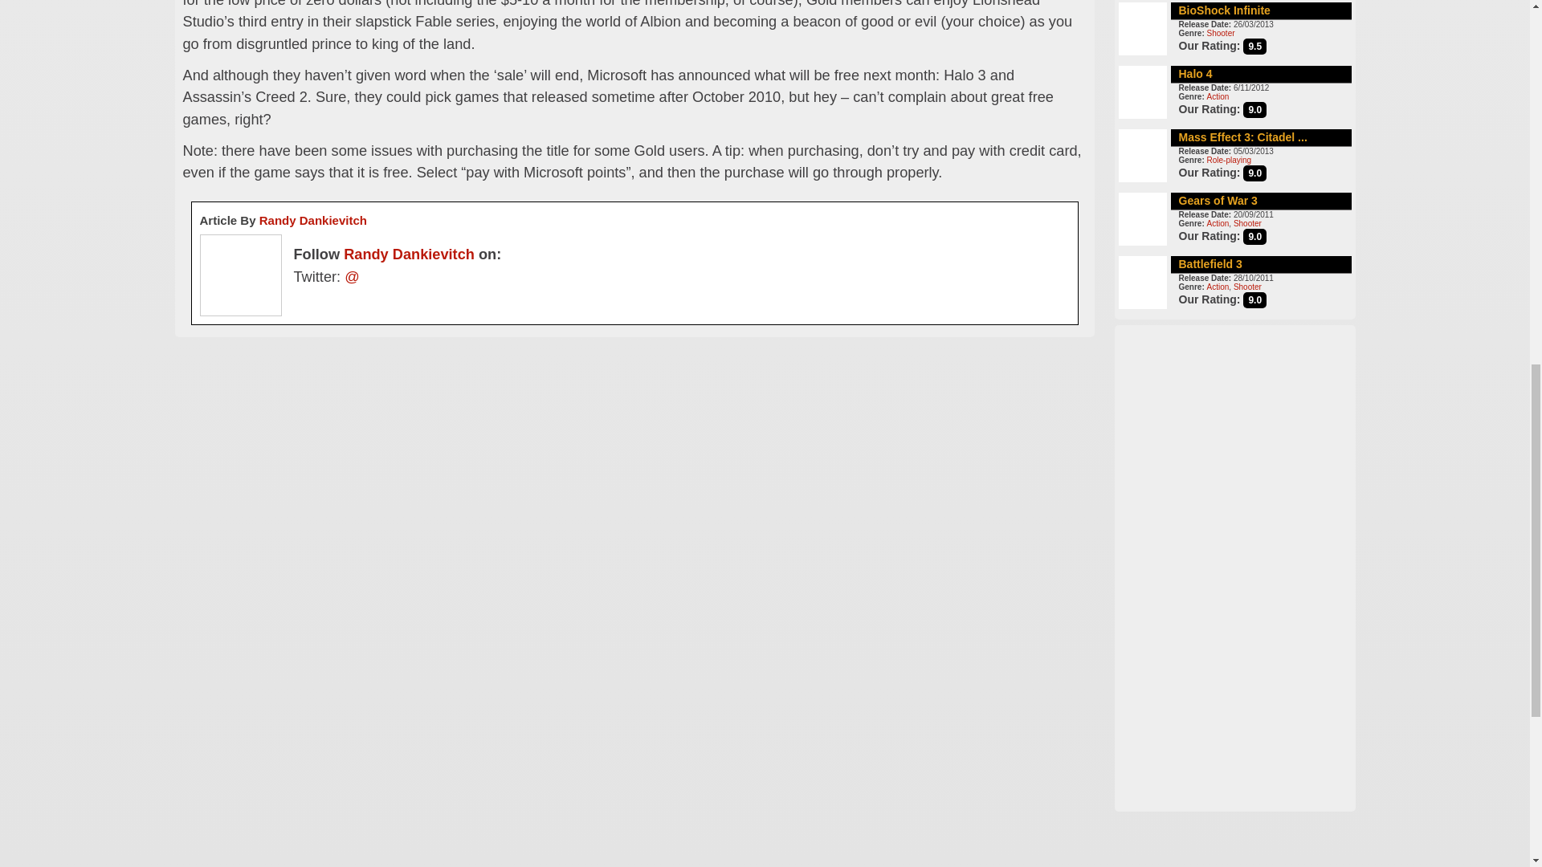  I want to click on Gears of War 3 Review, so click(1218, 201).